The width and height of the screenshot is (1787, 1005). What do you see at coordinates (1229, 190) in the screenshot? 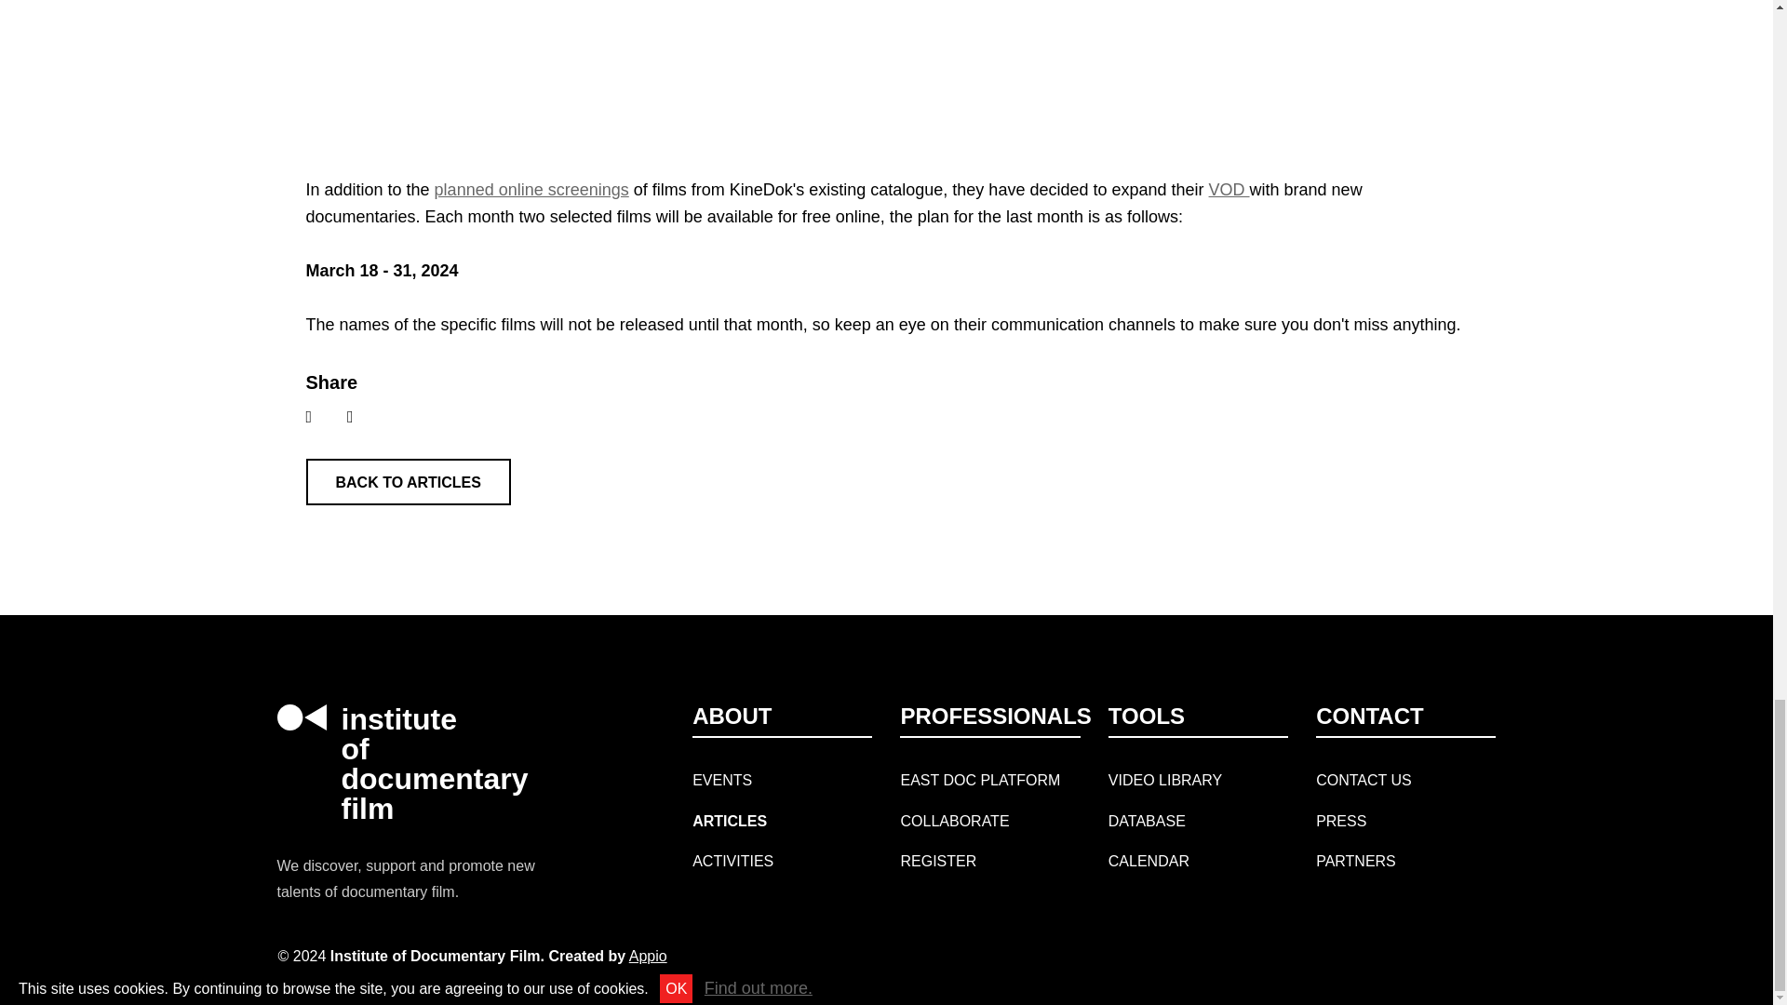
I see `VOD ` at bounding box center [1229, 190].